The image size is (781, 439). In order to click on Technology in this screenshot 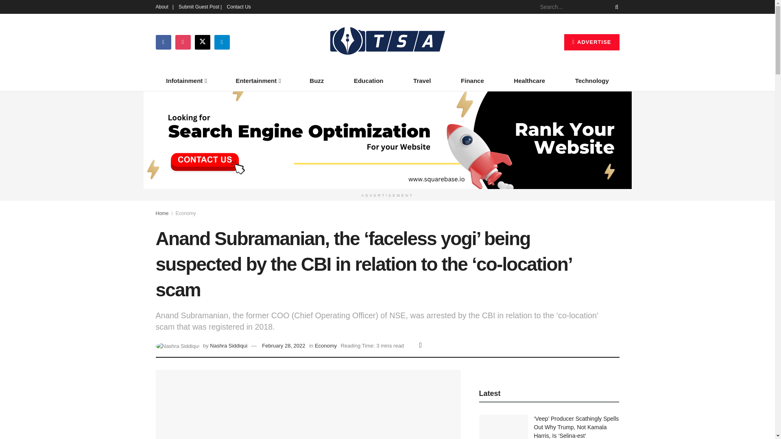, I will do `click(592, 80)`.